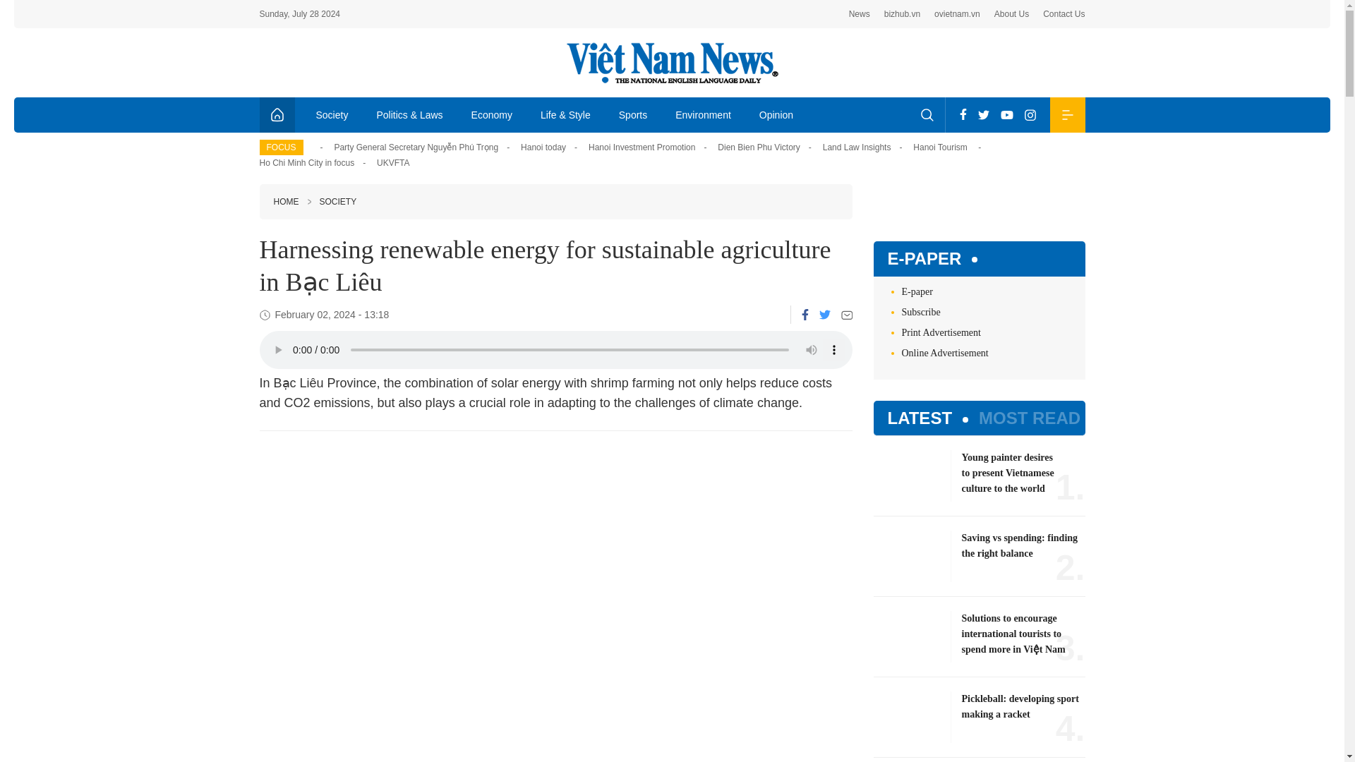 The width and height of the screenshot is (1355, 762). Describe the element at coordinates (1006, 114) in the screenshot. I see `Youtube` at that location.